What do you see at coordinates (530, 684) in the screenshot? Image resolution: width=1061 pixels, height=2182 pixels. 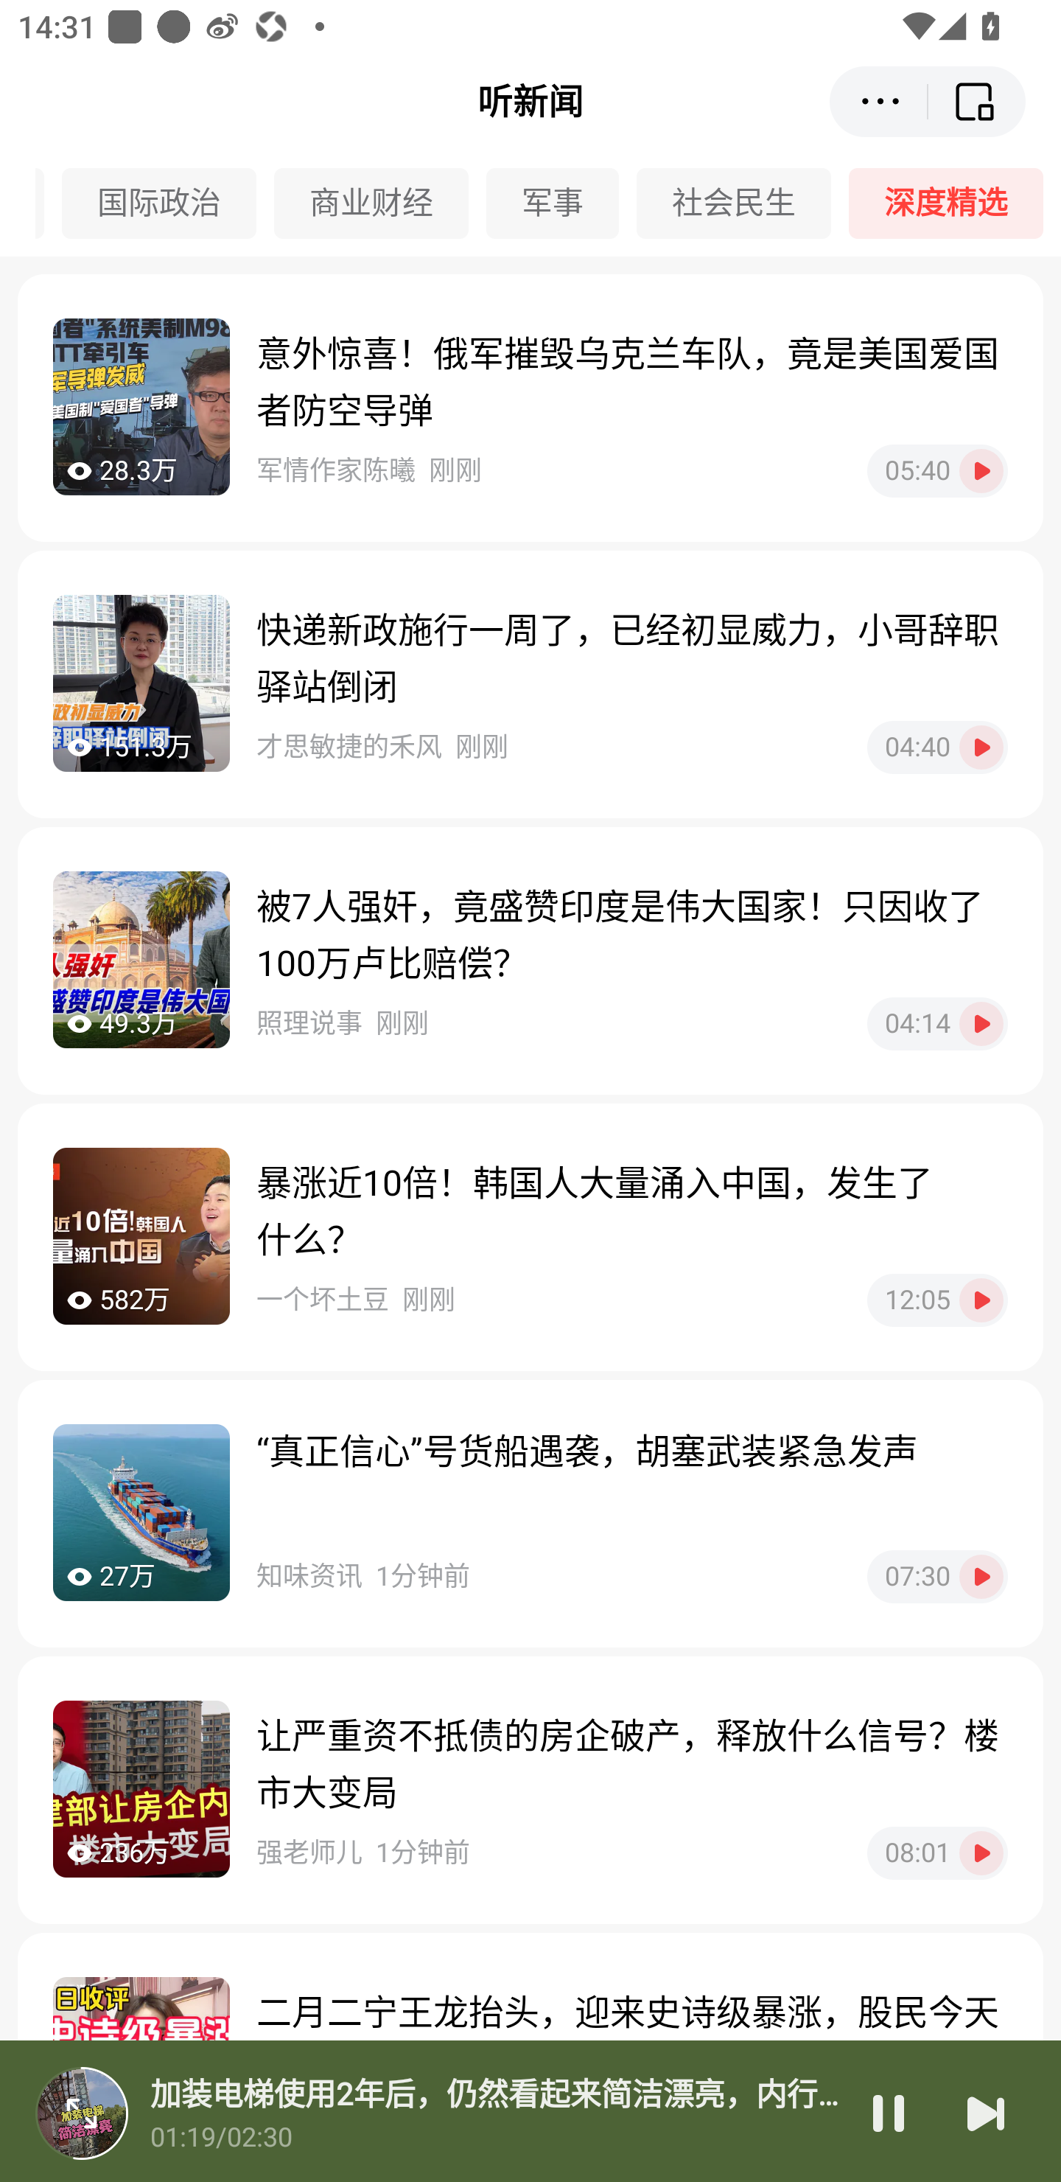 I see `151.3万 快递新政施行一周了，已经初显威力，小哥辞职驿站倒闭 才思敏捷的禾风刚刚 04:40` at bounding box center [530, 684].